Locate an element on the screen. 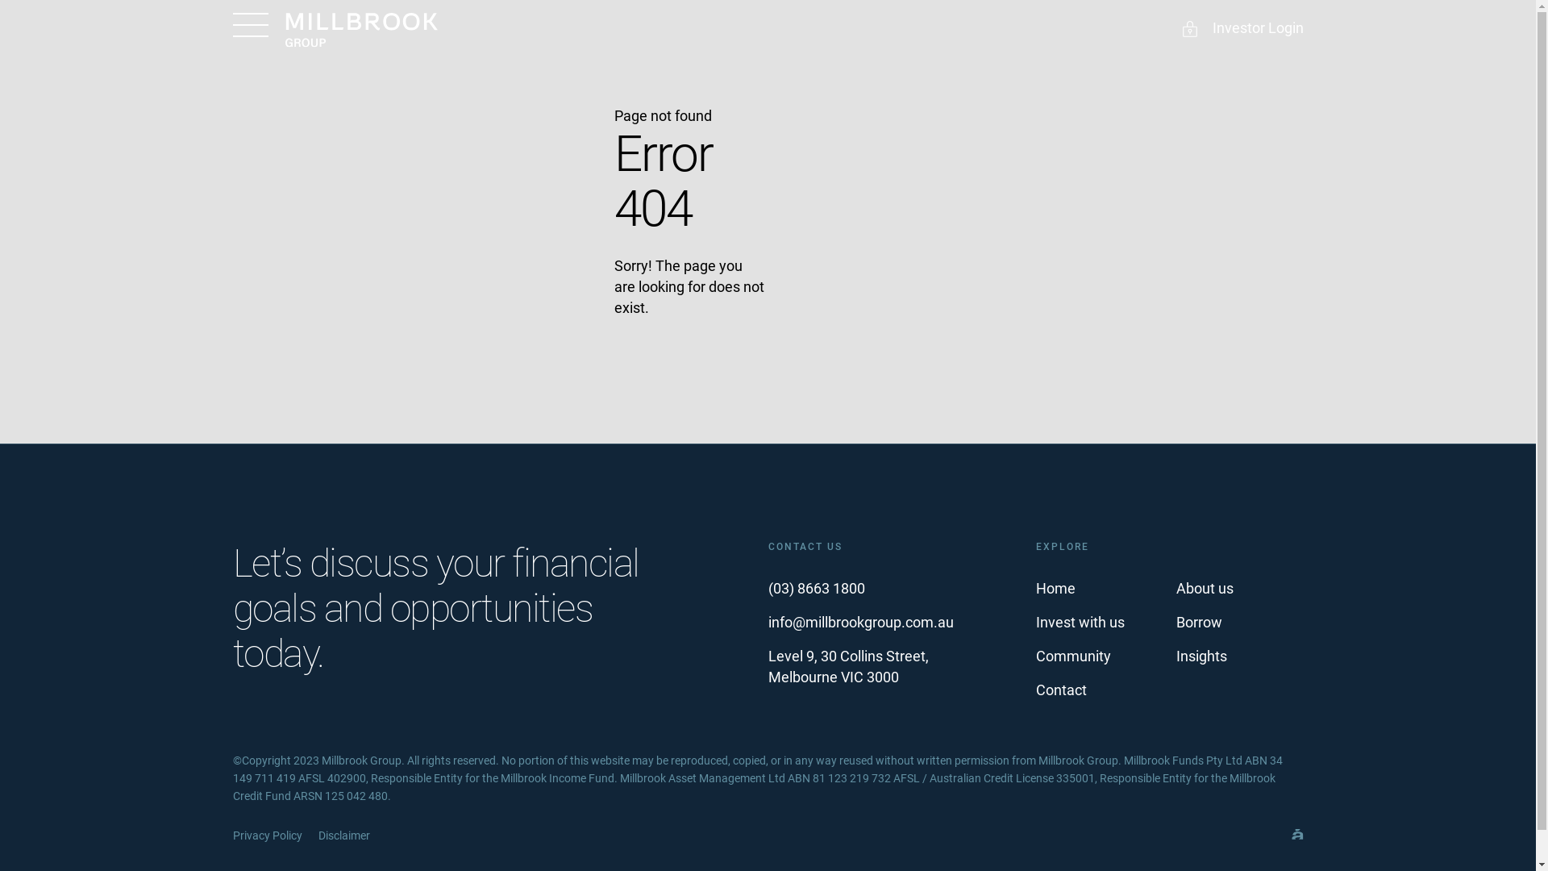  Built by Caramel Creative is located at coordinates (1298, 842).